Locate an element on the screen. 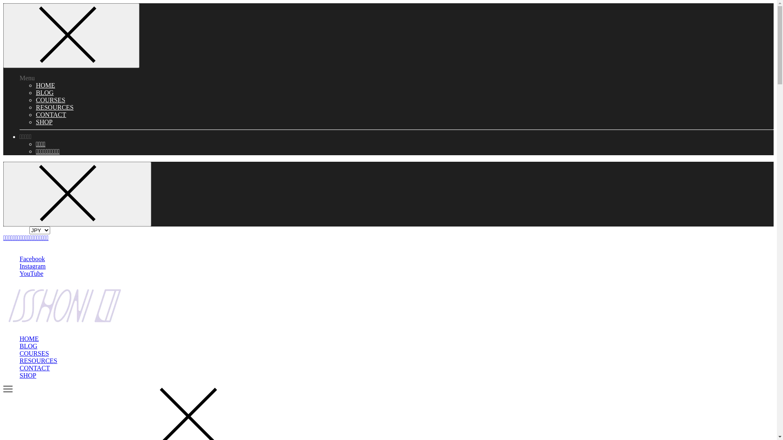 The image size is (783, 440). Instagram is located at coordinates (33, 266).